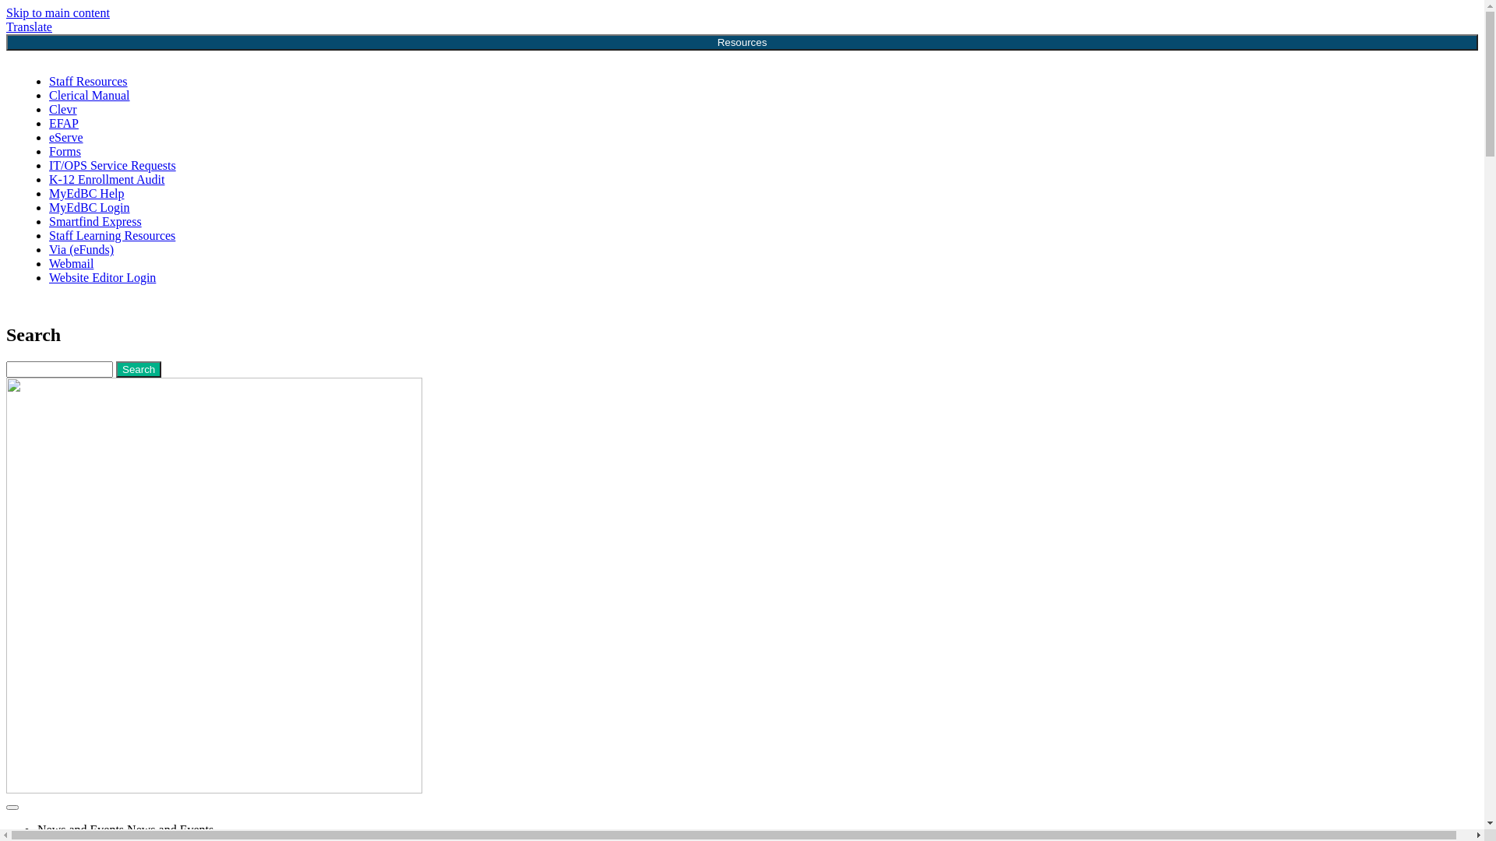  I want to click on Translate, so click(30, 26).